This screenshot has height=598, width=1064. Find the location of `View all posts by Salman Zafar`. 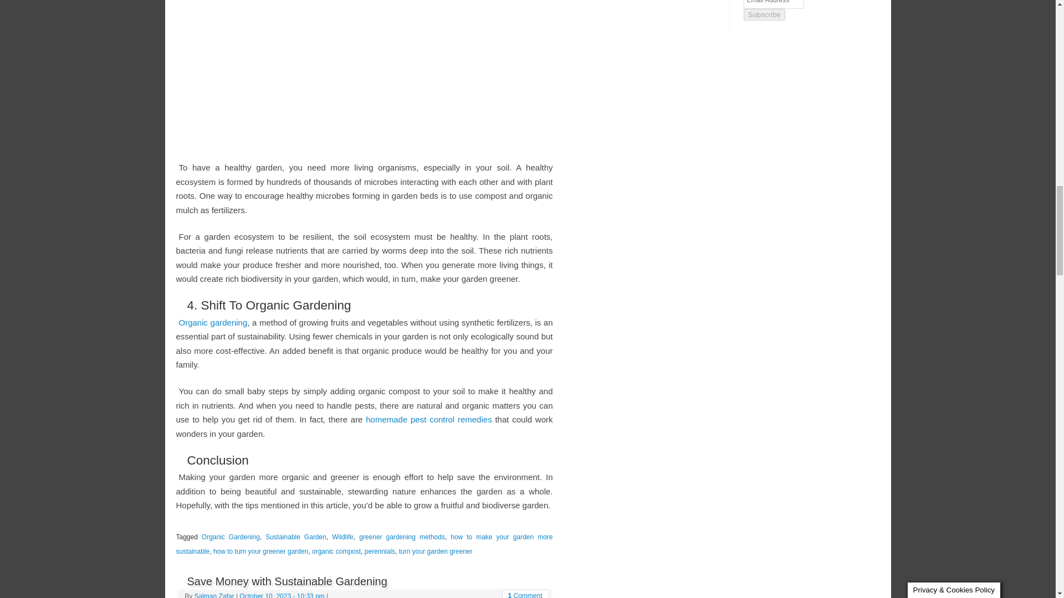

View all posts by Salman Zafar is located at coordinates (214, 595).